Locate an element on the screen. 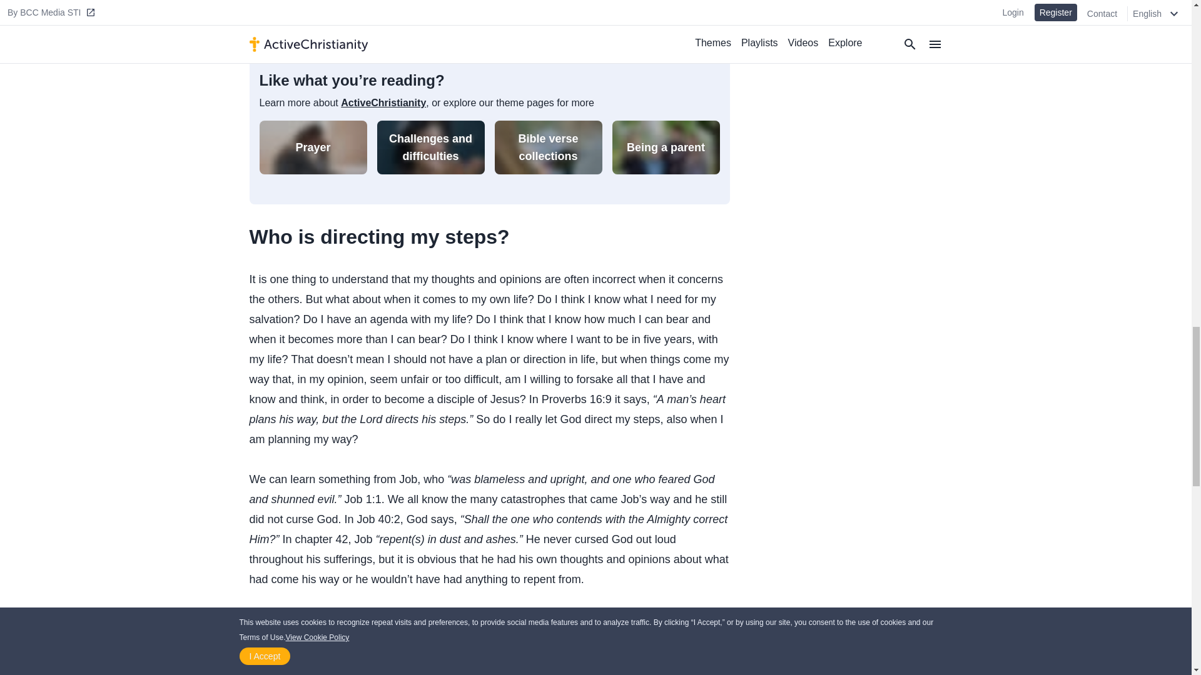 Image resolution: width=1201 pixels, height=675 pixels. Being a parent is located at coordinates (666, 147).